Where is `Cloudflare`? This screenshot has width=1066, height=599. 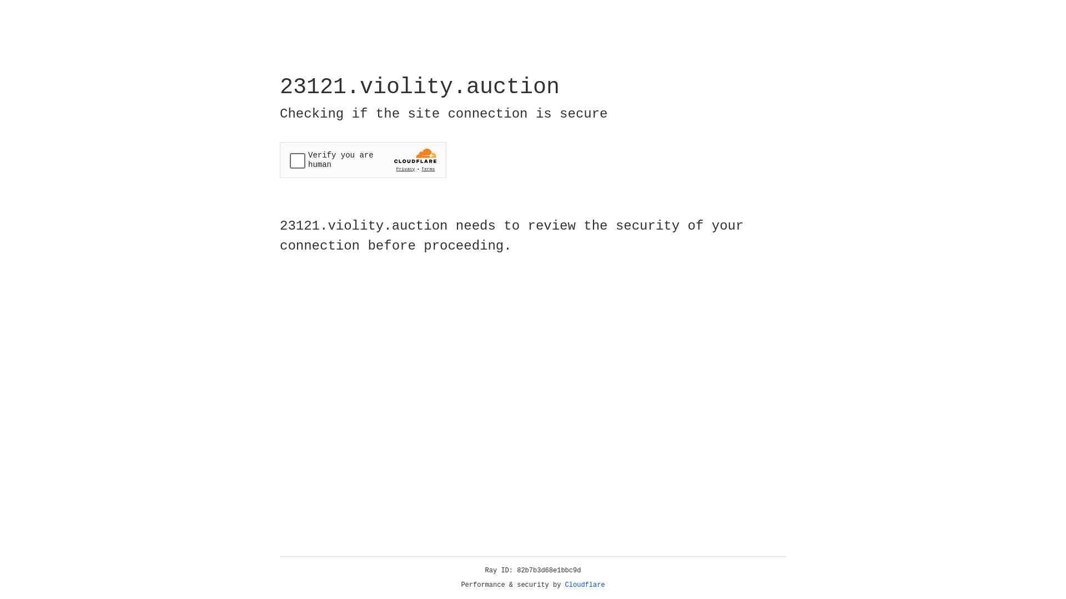
Cloudflare is located at coordinates (585, 585).